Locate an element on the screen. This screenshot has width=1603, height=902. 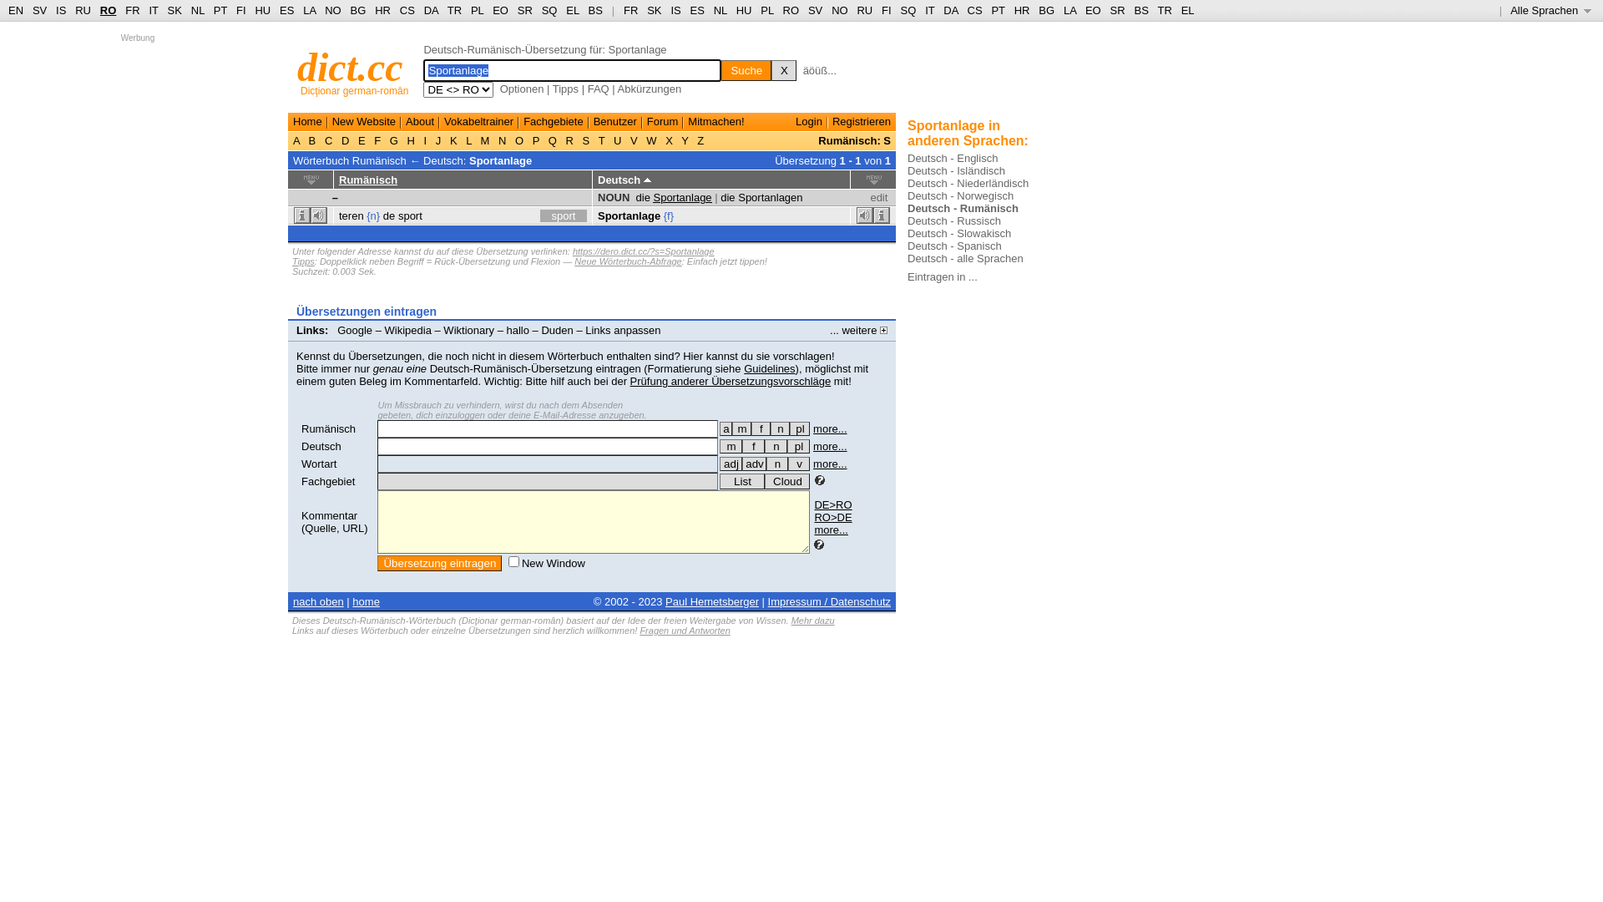
EL is located at coordinates (1188, 10).